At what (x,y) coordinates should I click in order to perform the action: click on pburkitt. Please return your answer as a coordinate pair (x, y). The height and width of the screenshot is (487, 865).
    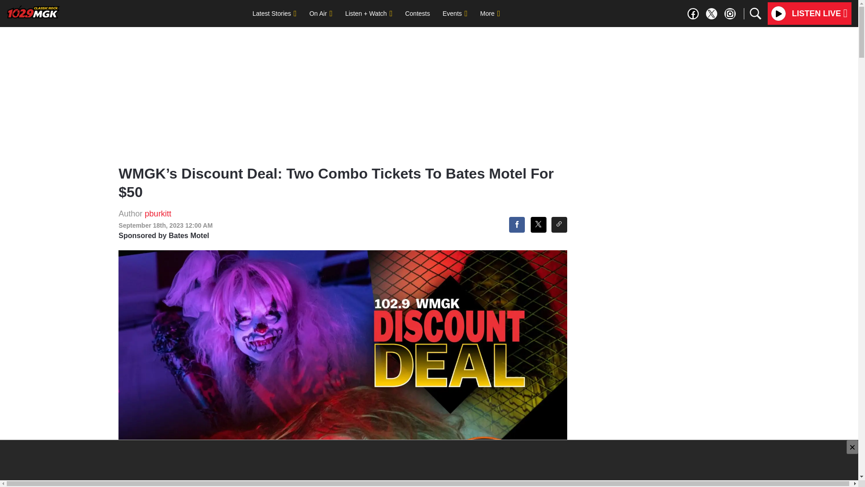
    Looking at the image, I should click on (158, 214).